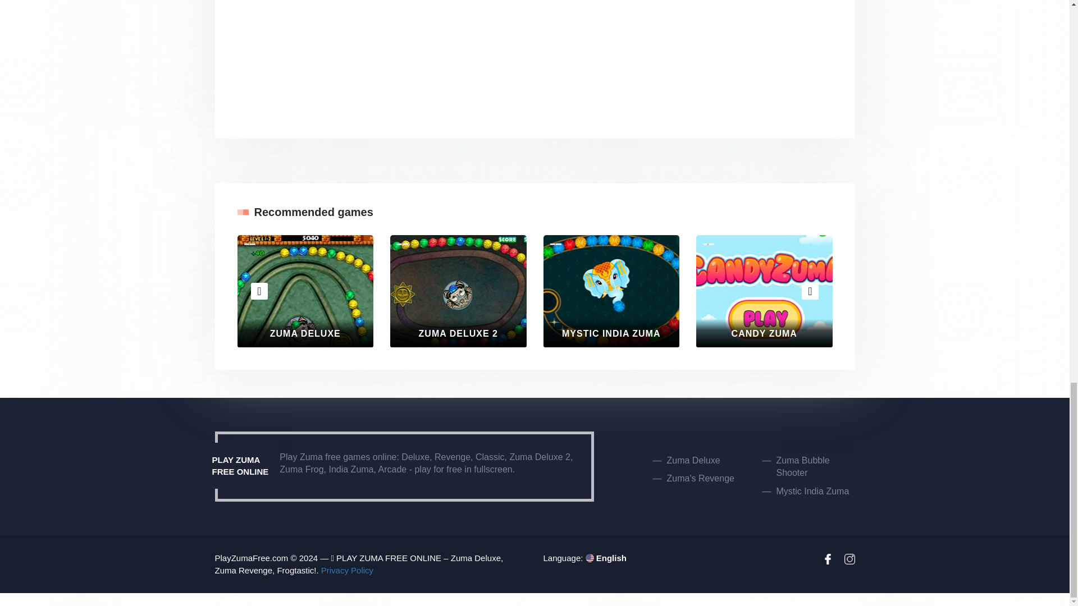  I want to click on 5 Stars, so click(249, 284).